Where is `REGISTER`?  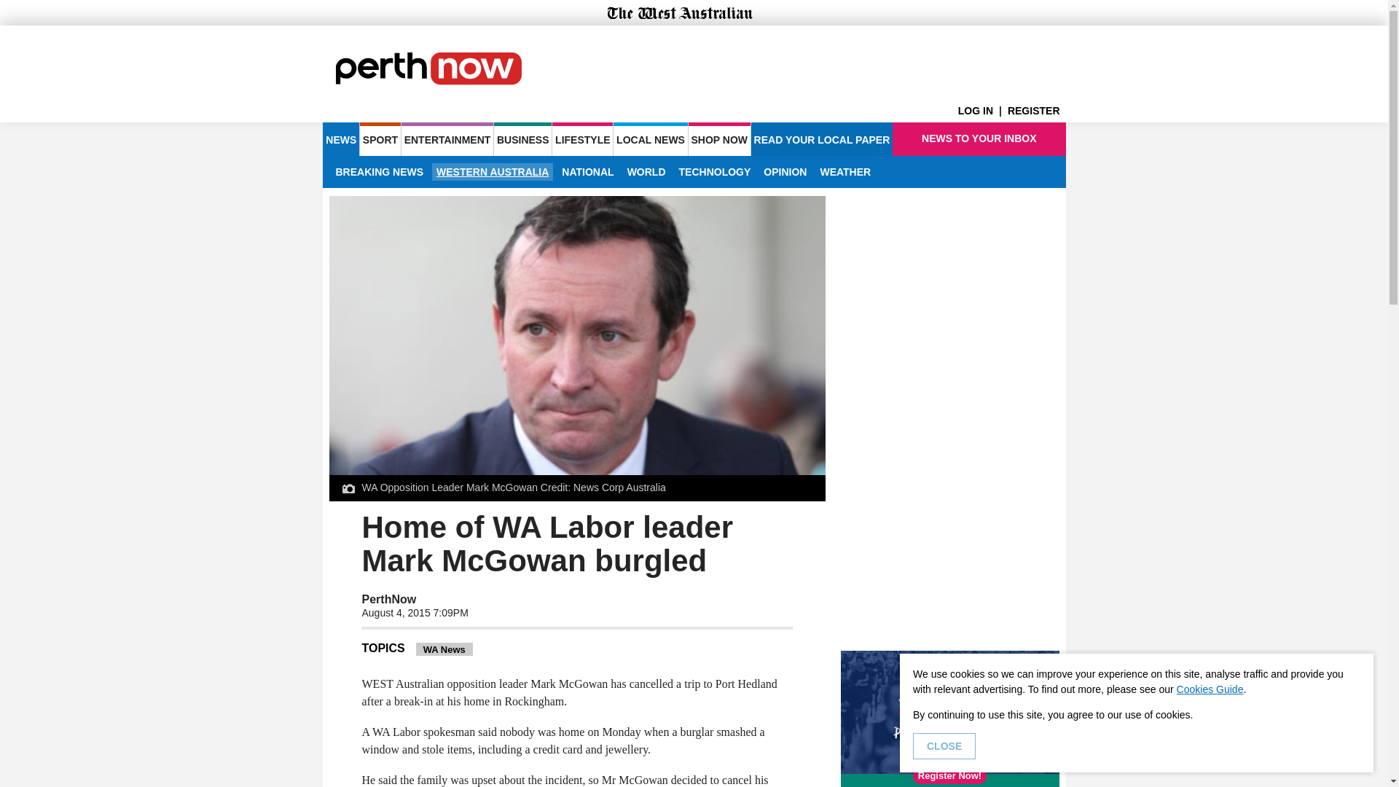 REGISTER is located at coordinates (1036, 111).